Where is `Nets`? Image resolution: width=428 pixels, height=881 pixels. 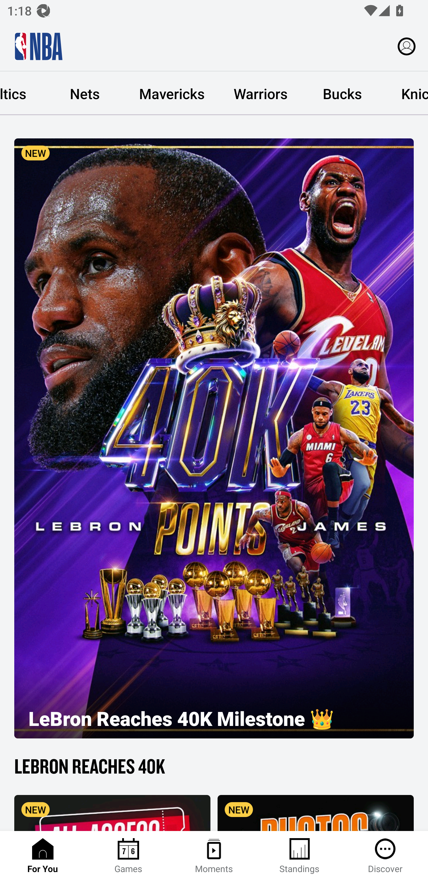 Nets is located at coordinates (84, 93).